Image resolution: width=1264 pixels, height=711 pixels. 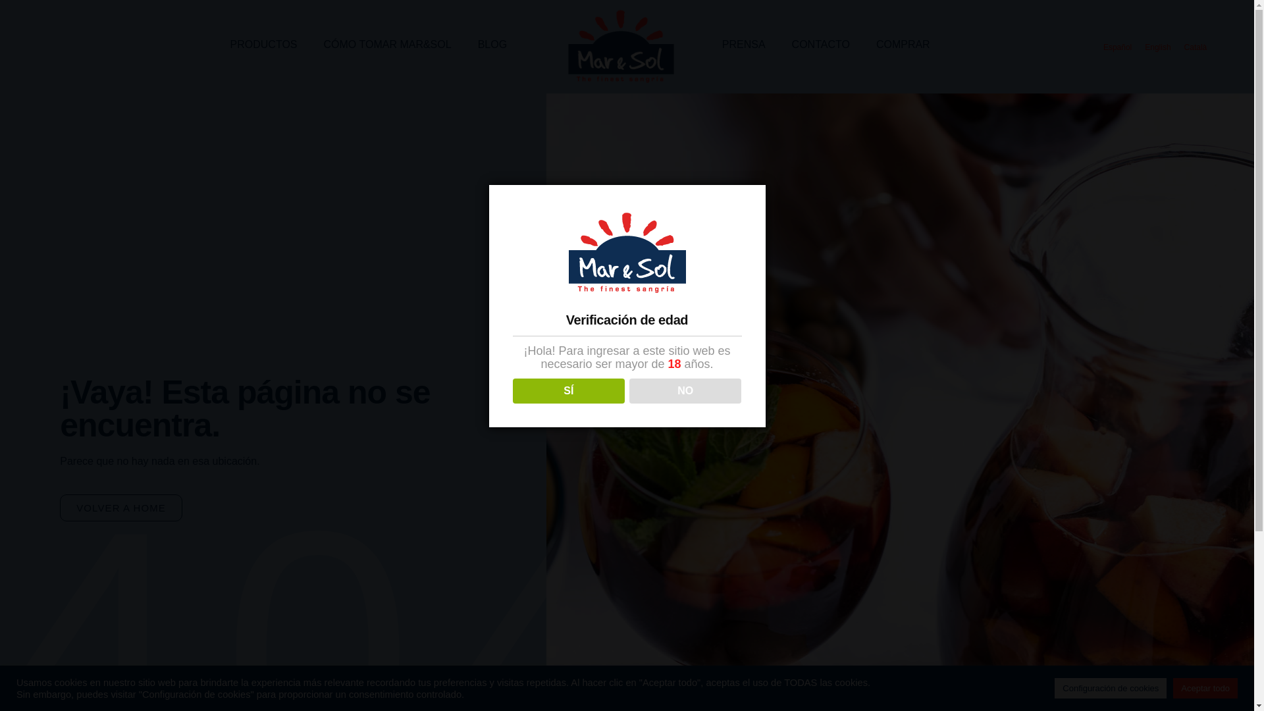 I want to click on VOLVER A HOME, so click(x=120, y=507).